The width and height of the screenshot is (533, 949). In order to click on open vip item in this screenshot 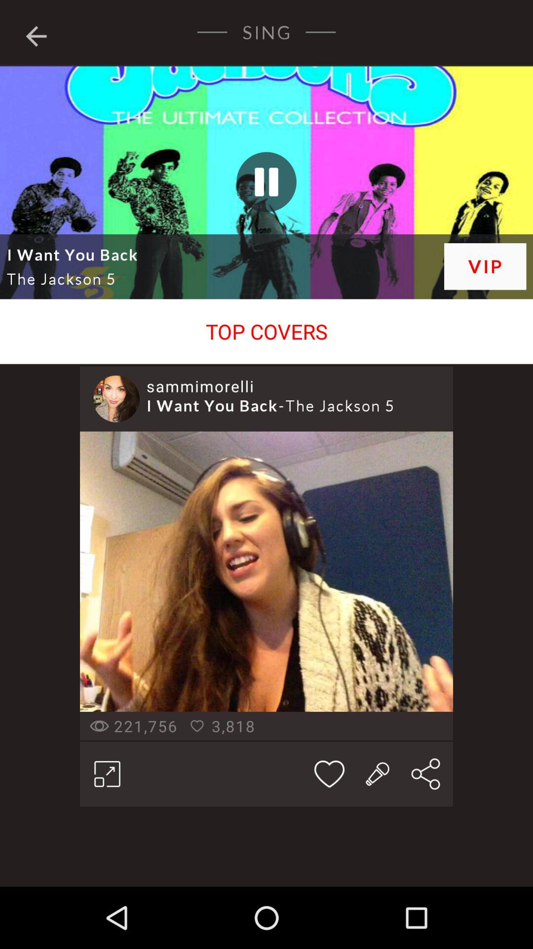, I will do `click(485, 266)`.